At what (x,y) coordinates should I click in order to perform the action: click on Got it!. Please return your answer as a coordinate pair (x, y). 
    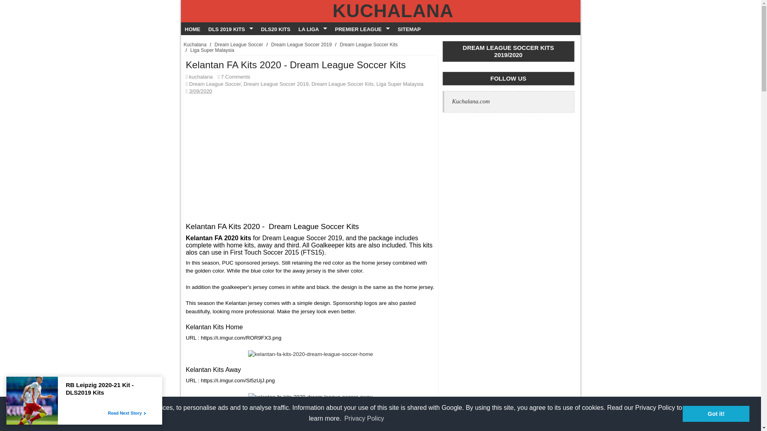
    Looking at the image, I should click on (716, 414).